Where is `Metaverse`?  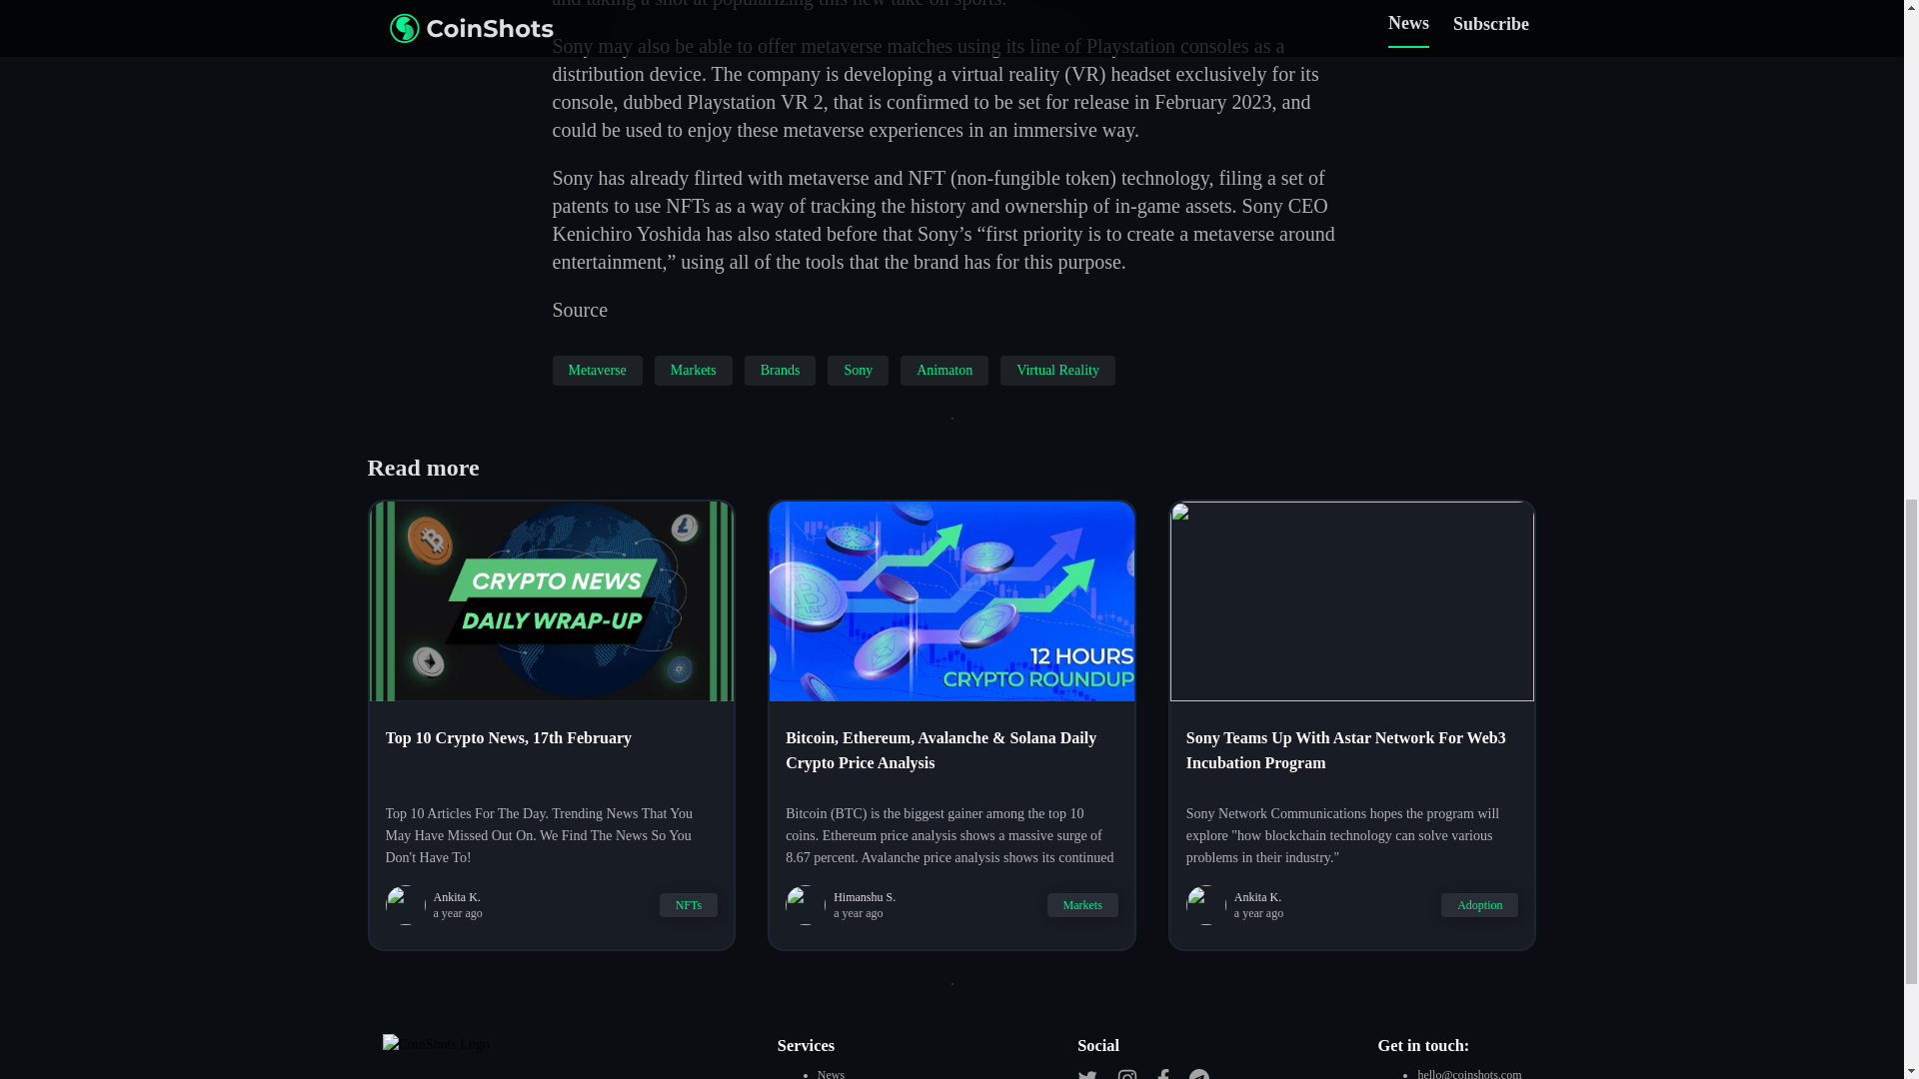
Metaverse is located at coordinates (596, 370).